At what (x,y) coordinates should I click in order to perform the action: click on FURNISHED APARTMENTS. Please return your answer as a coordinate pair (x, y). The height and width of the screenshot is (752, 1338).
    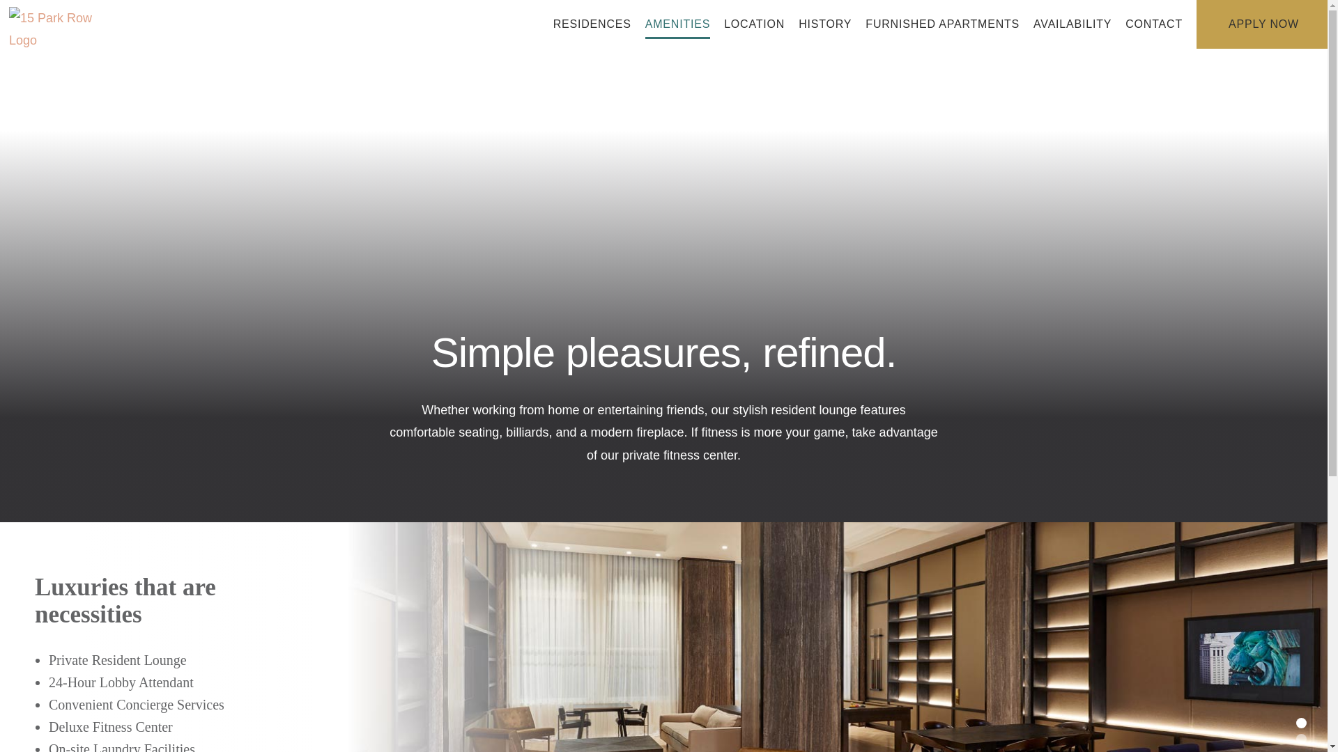
    Looking at the image, I should click on (942, 24).